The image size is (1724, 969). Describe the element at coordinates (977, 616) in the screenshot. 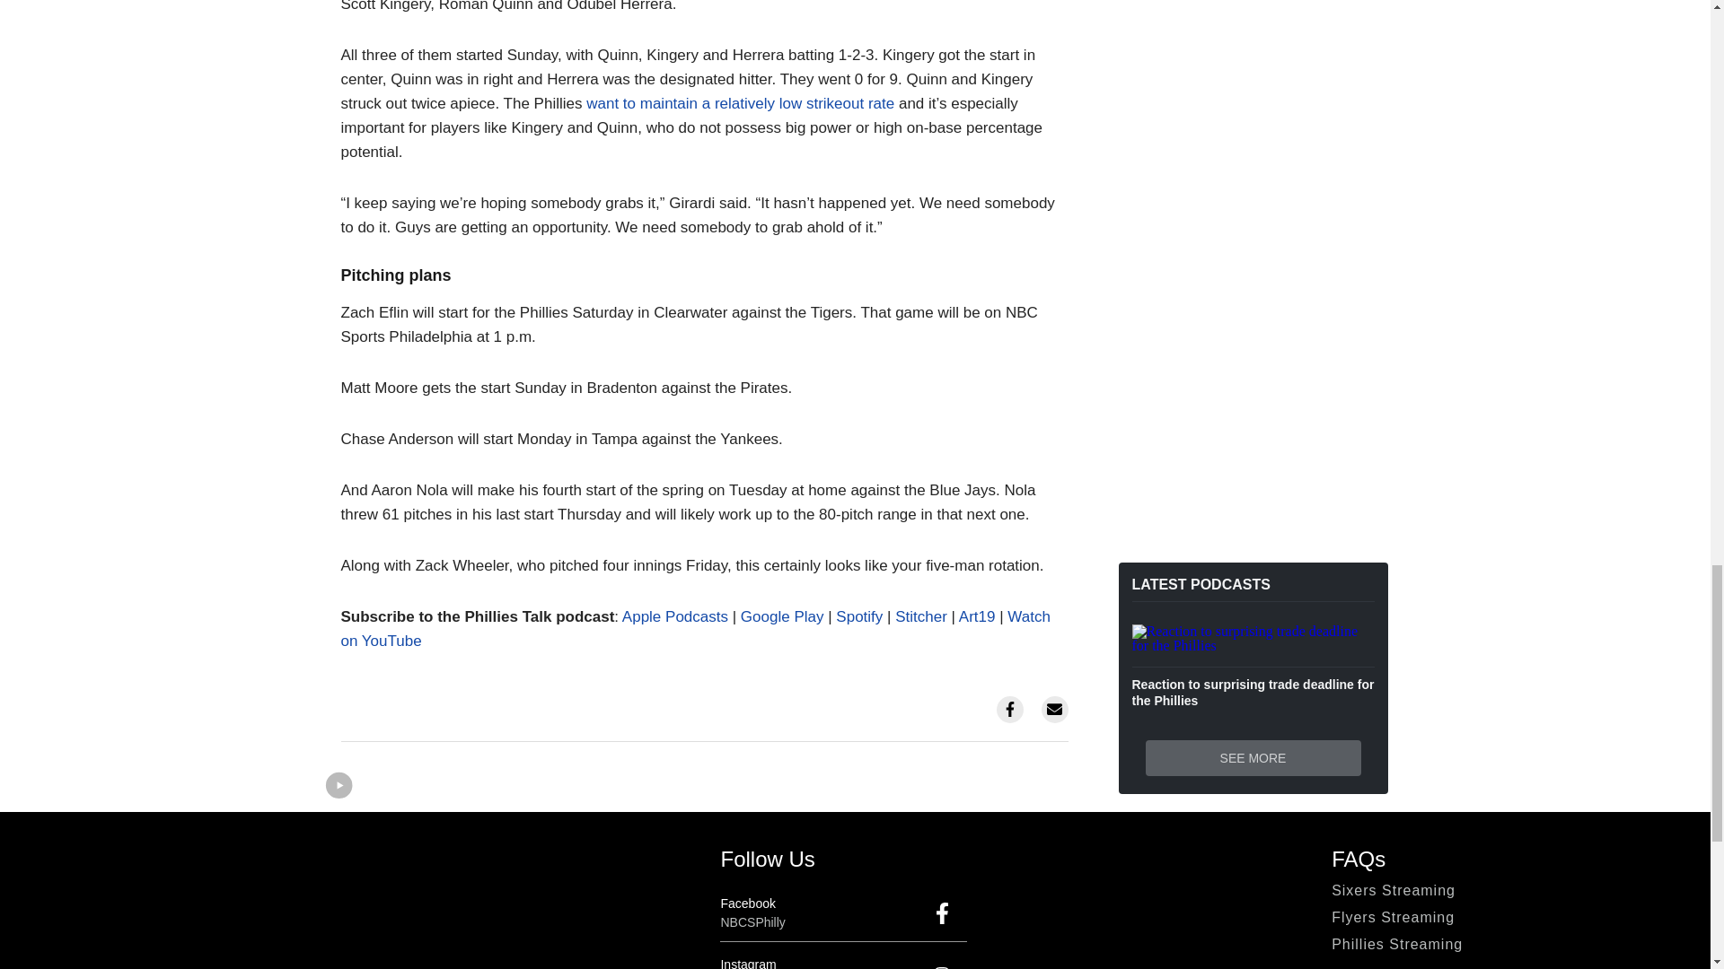

I see `Art19` at that location.